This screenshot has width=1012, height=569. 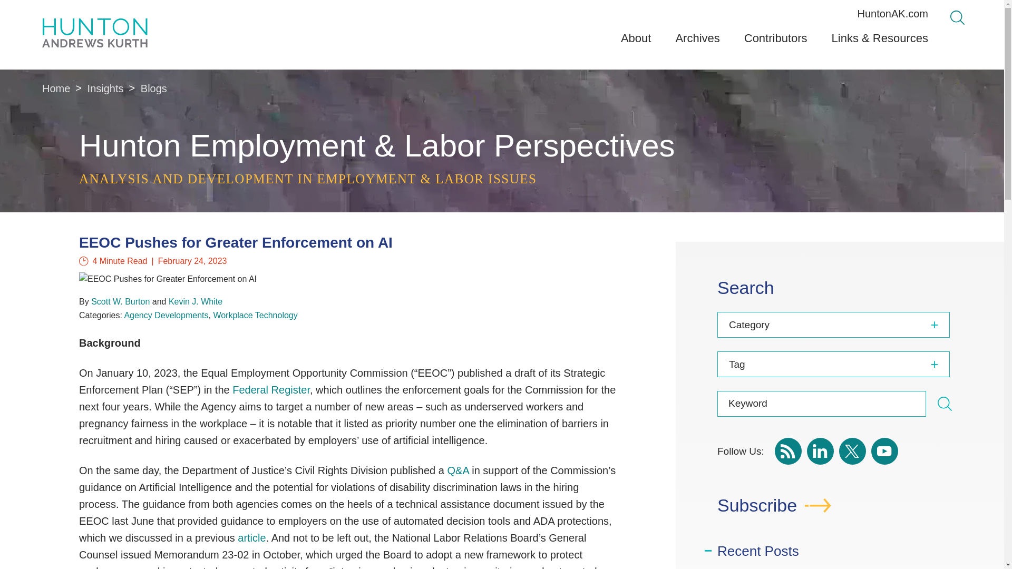 I want to click on Scott W. Burton, so click(x=120, y=301).